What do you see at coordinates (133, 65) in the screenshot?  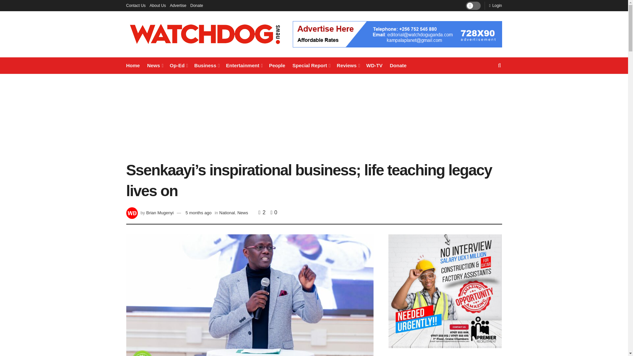 I see `Home` at bounding box center [133, 65].